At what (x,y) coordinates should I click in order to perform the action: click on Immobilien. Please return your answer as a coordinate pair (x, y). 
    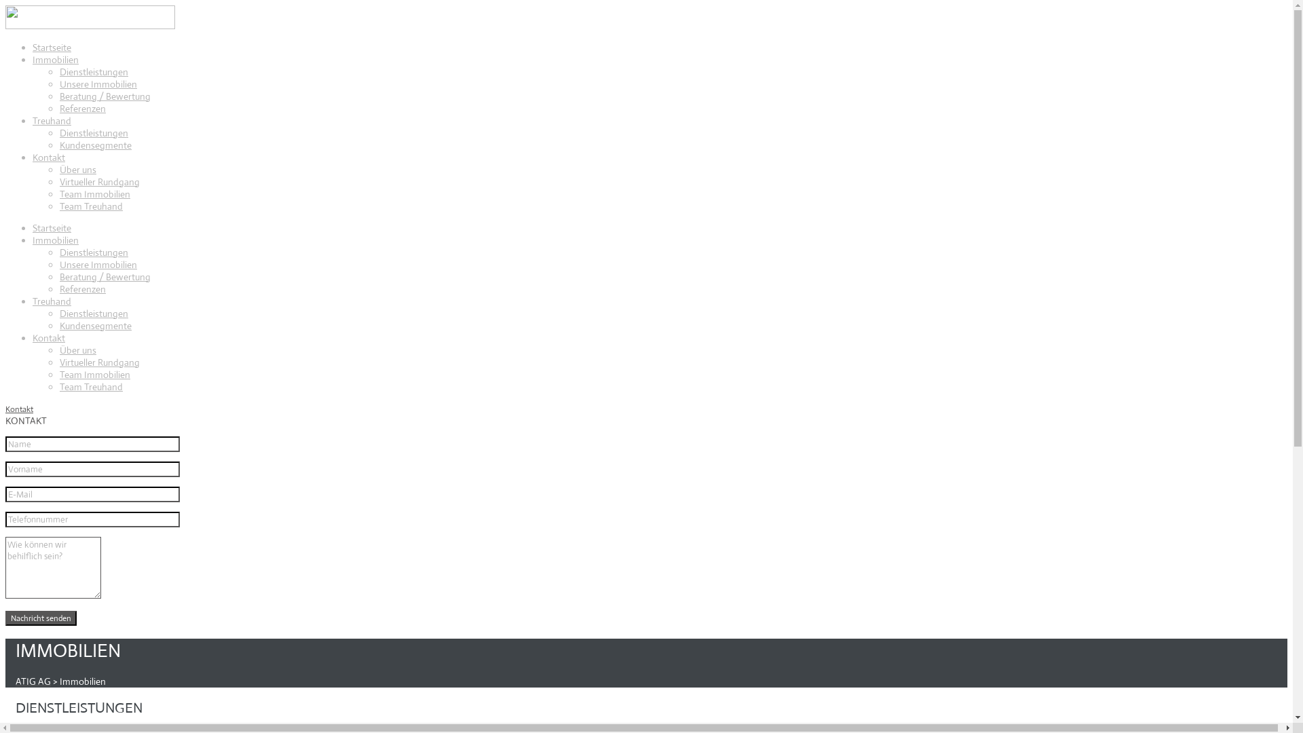
    Looking at the image, I should click on (56, 60).